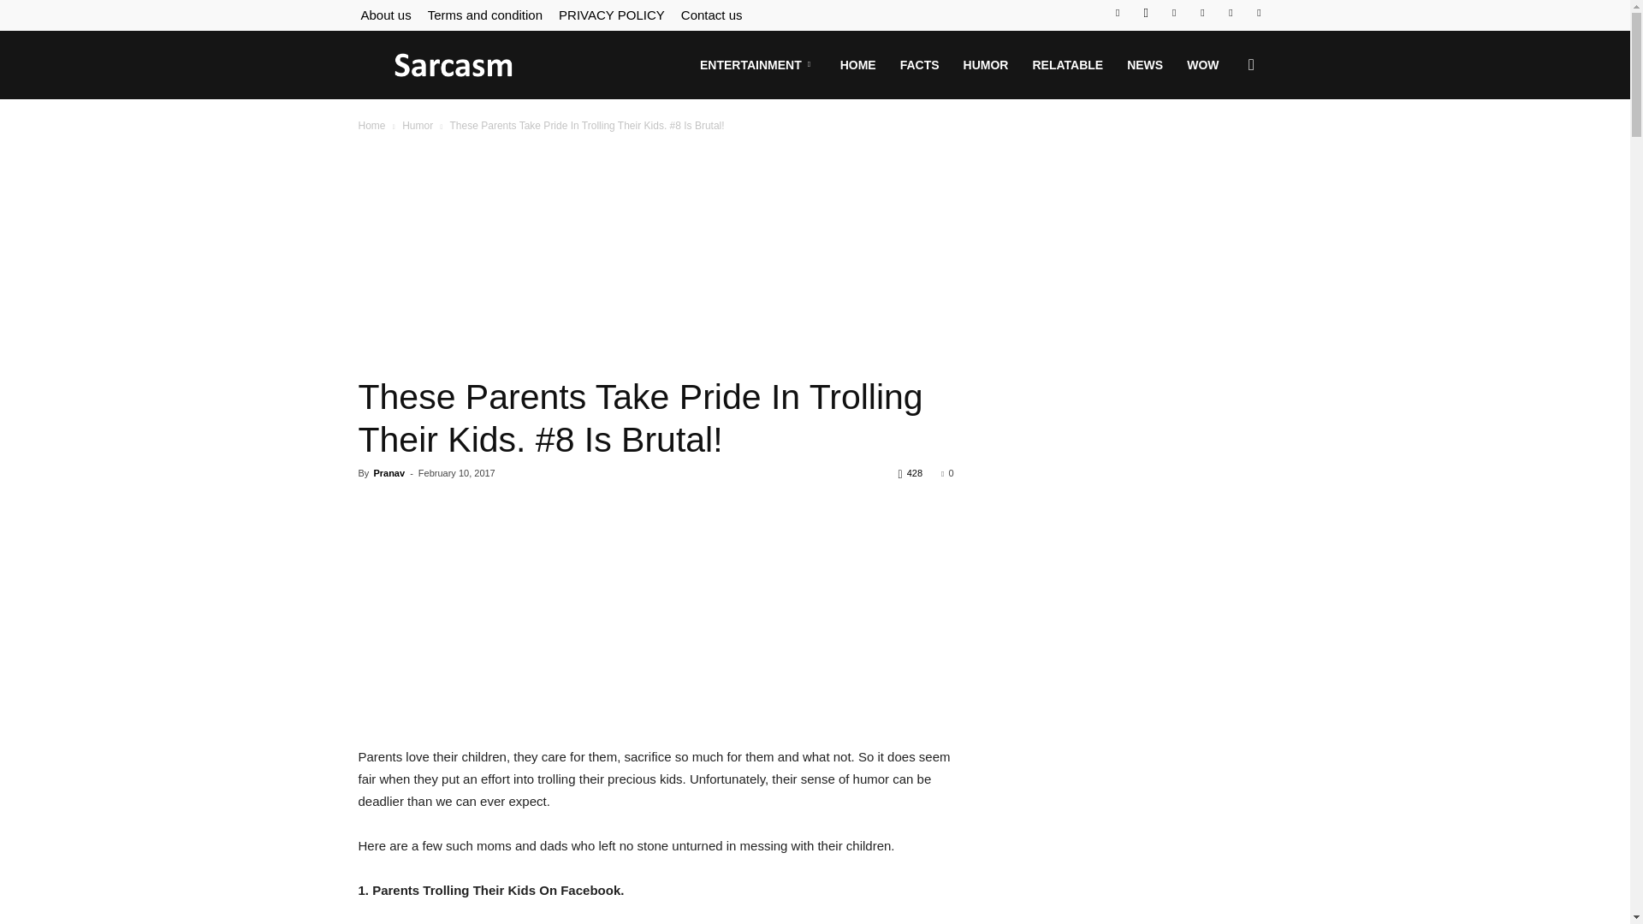 This screenshot has height=924, width=1643. What do you see at coordinates (1224, 146) in the screenshot?
I see `Search` at bounding box center [1224, 146].